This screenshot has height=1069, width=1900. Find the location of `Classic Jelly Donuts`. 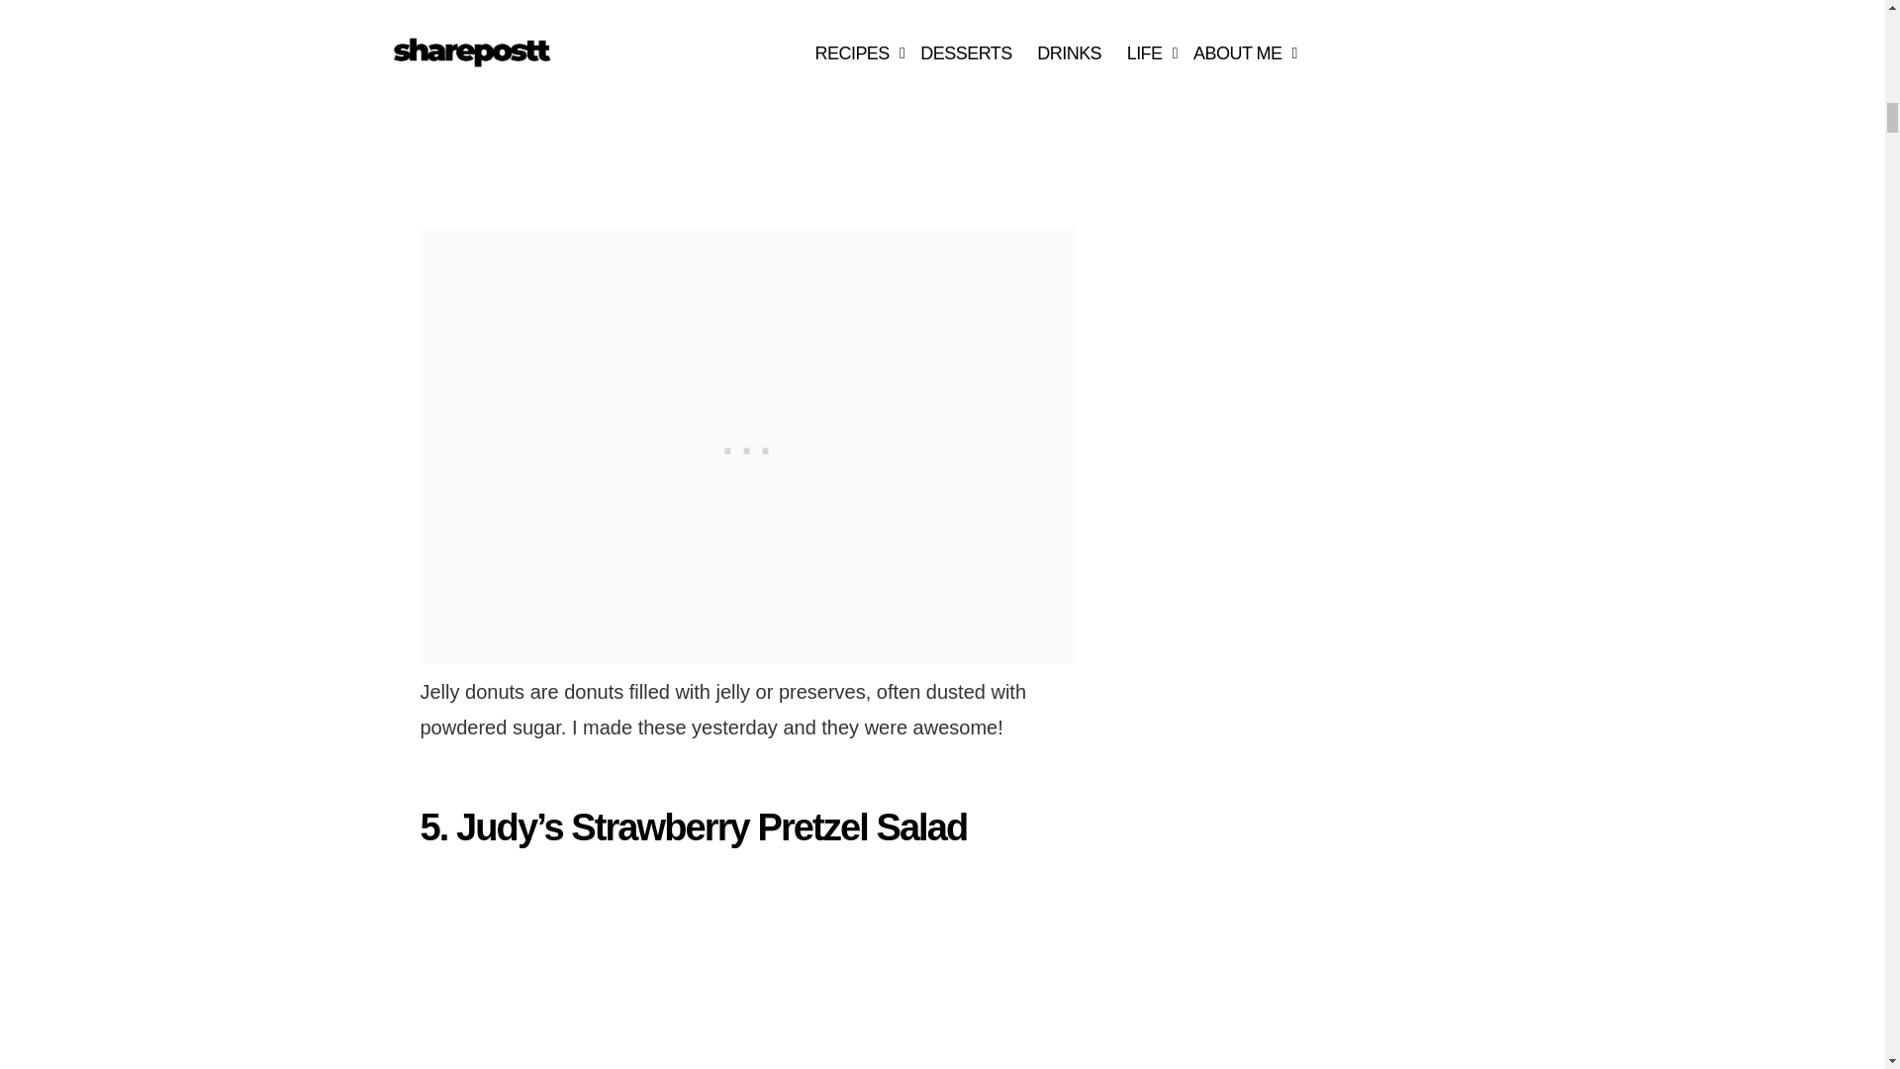

Classic Jelly Donuts is located at coordinates (641, 99).